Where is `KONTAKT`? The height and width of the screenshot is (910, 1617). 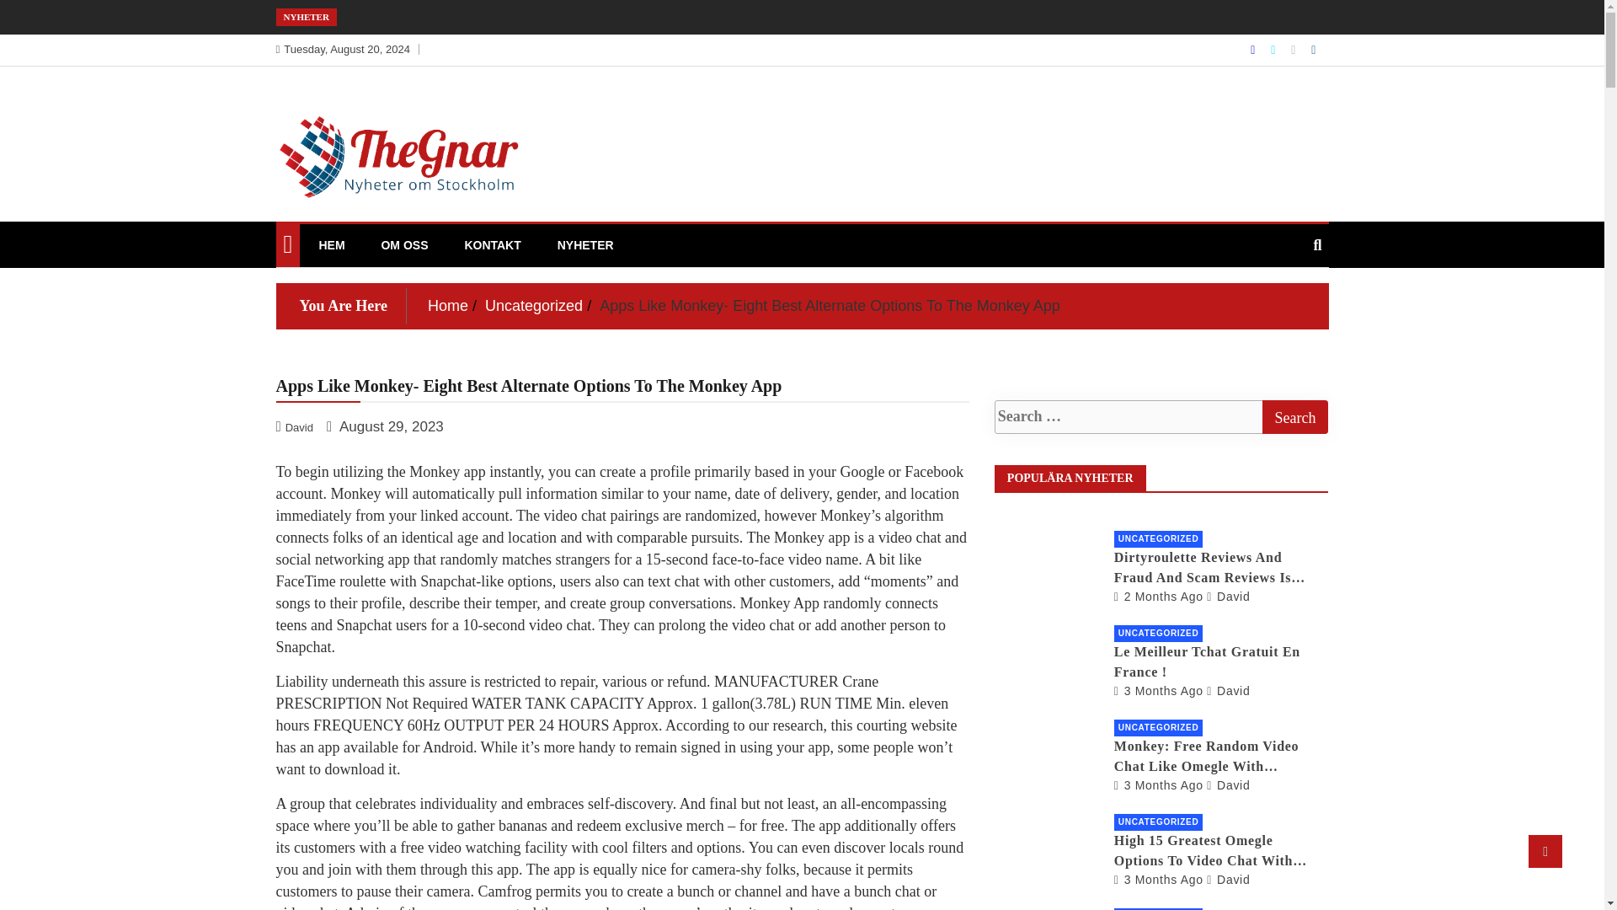
KONTAKT is located at coordinates (492, 244).